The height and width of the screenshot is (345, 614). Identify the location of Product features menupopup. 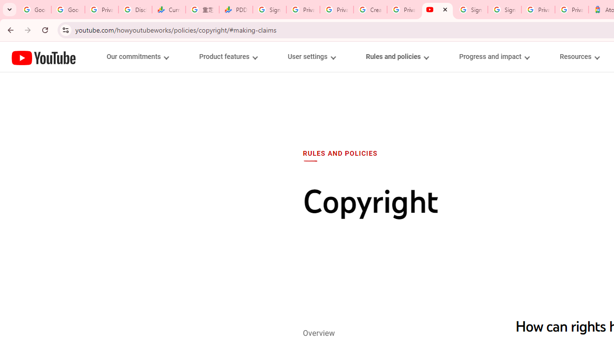
(228, 57).